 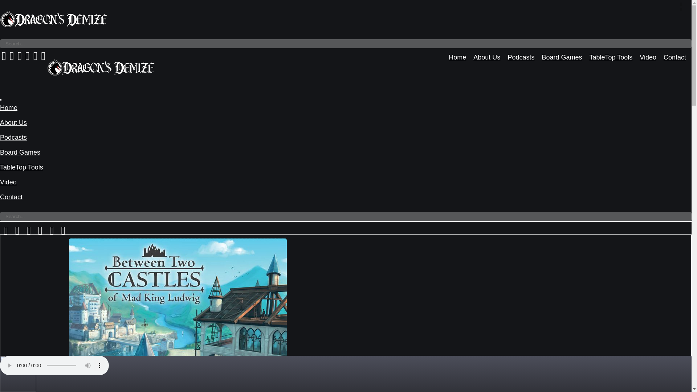 I want to click on Video, so click(x=648, y=57).